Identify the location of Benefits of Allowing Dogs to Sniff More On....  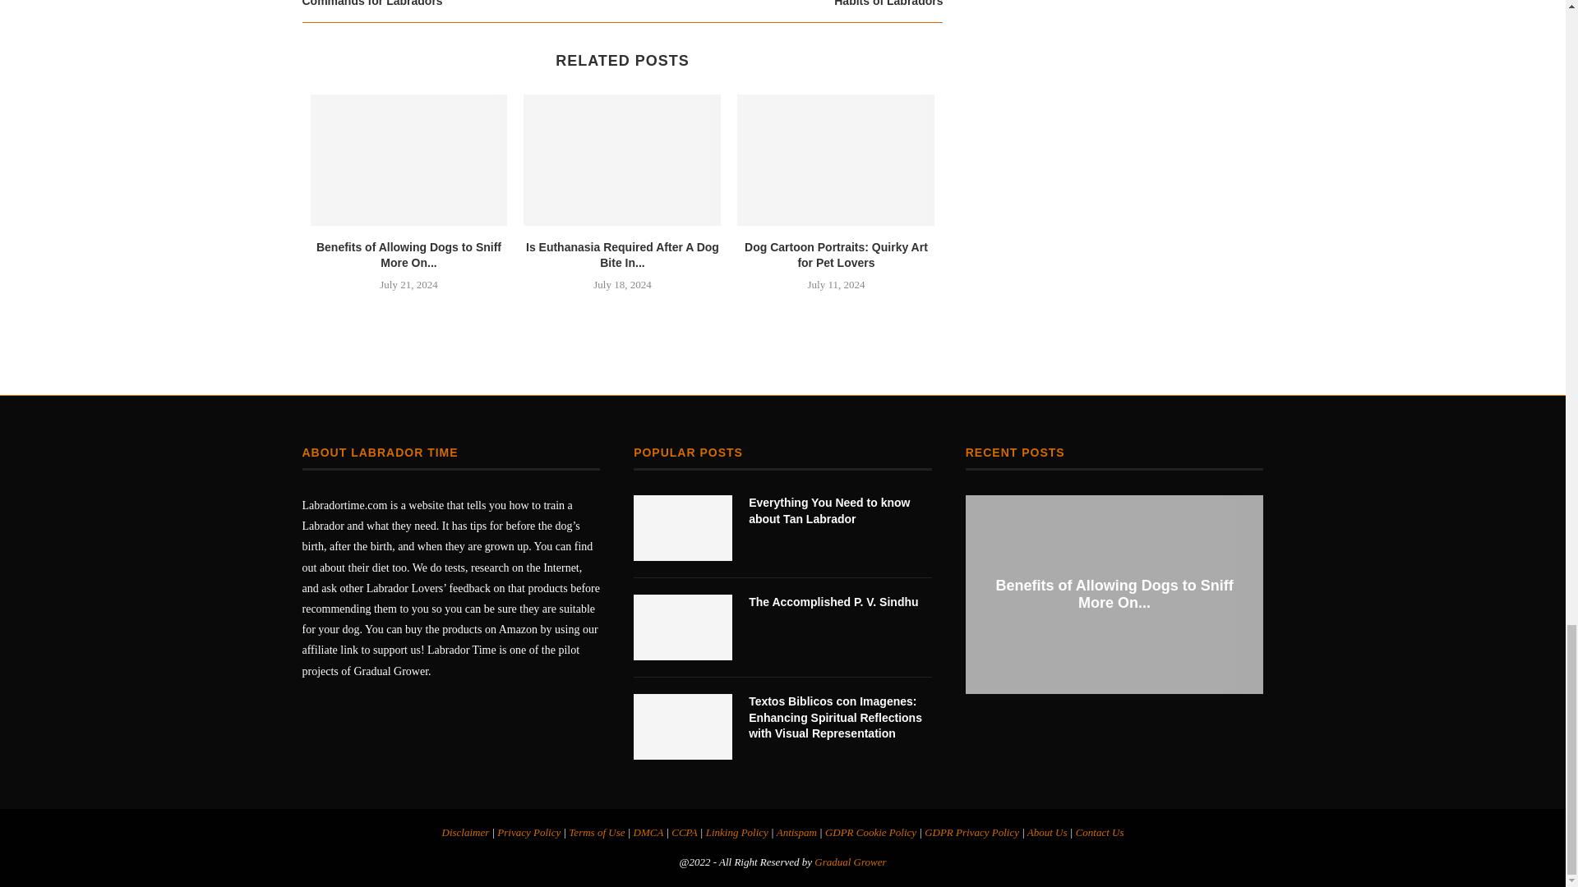
(409, 255).